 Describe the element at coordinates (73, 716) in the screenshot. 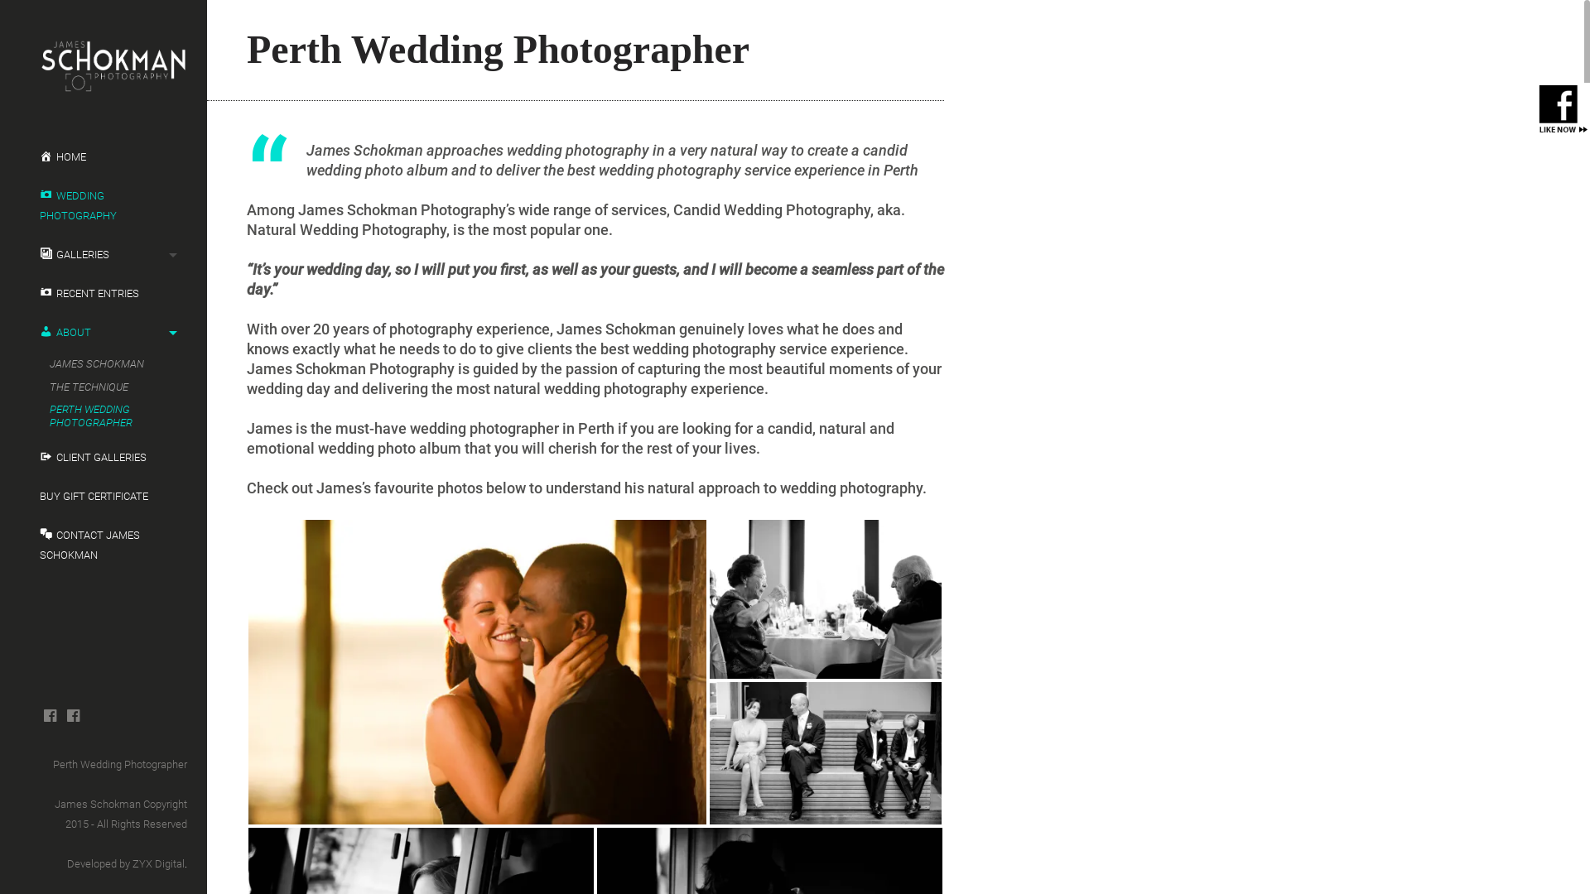

I see `facebook` at that location.